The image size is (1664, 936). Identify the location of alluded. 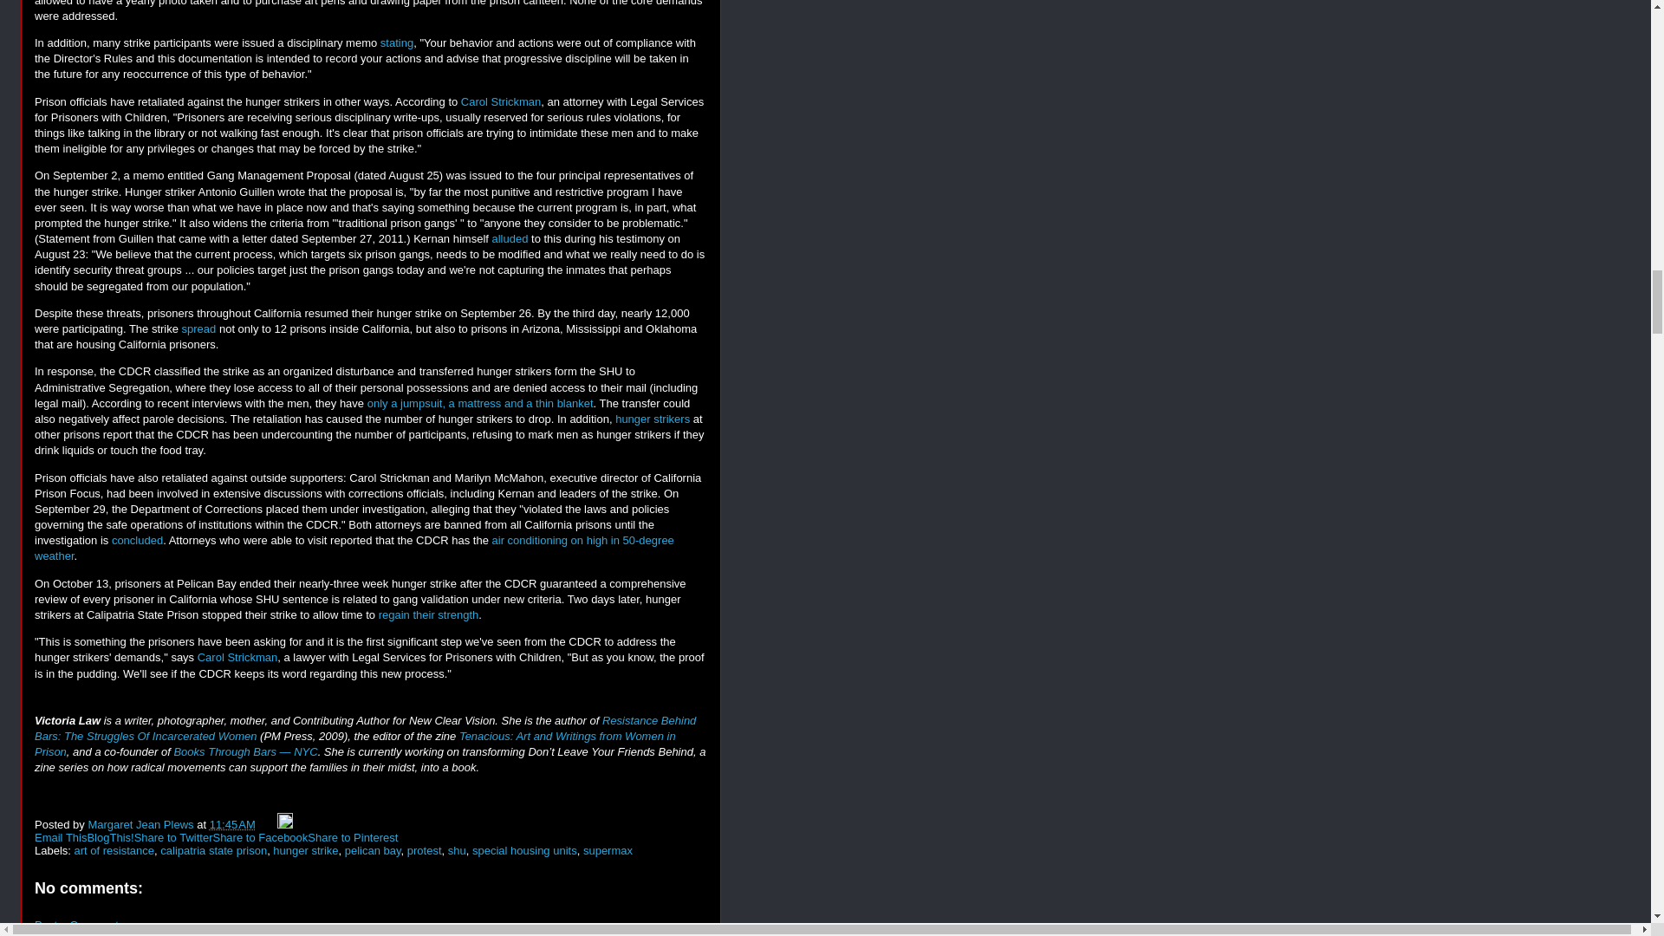
(512, 237).